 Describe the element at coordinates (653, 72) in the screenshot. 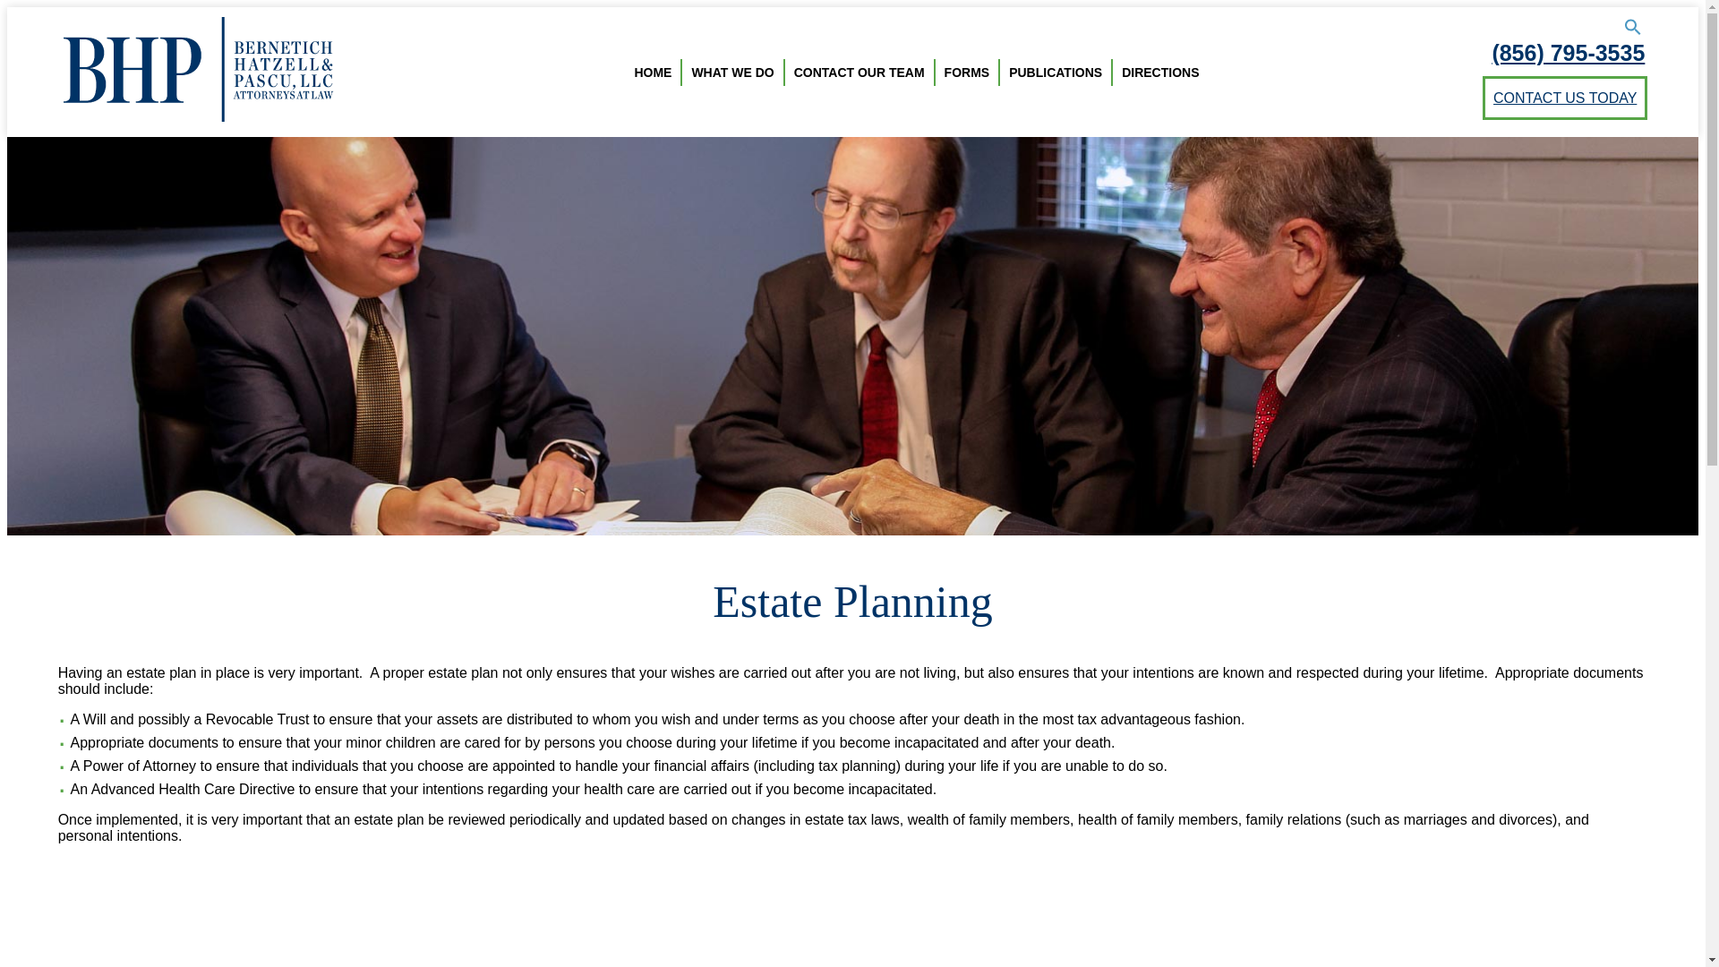

I see `HOME` at that location.